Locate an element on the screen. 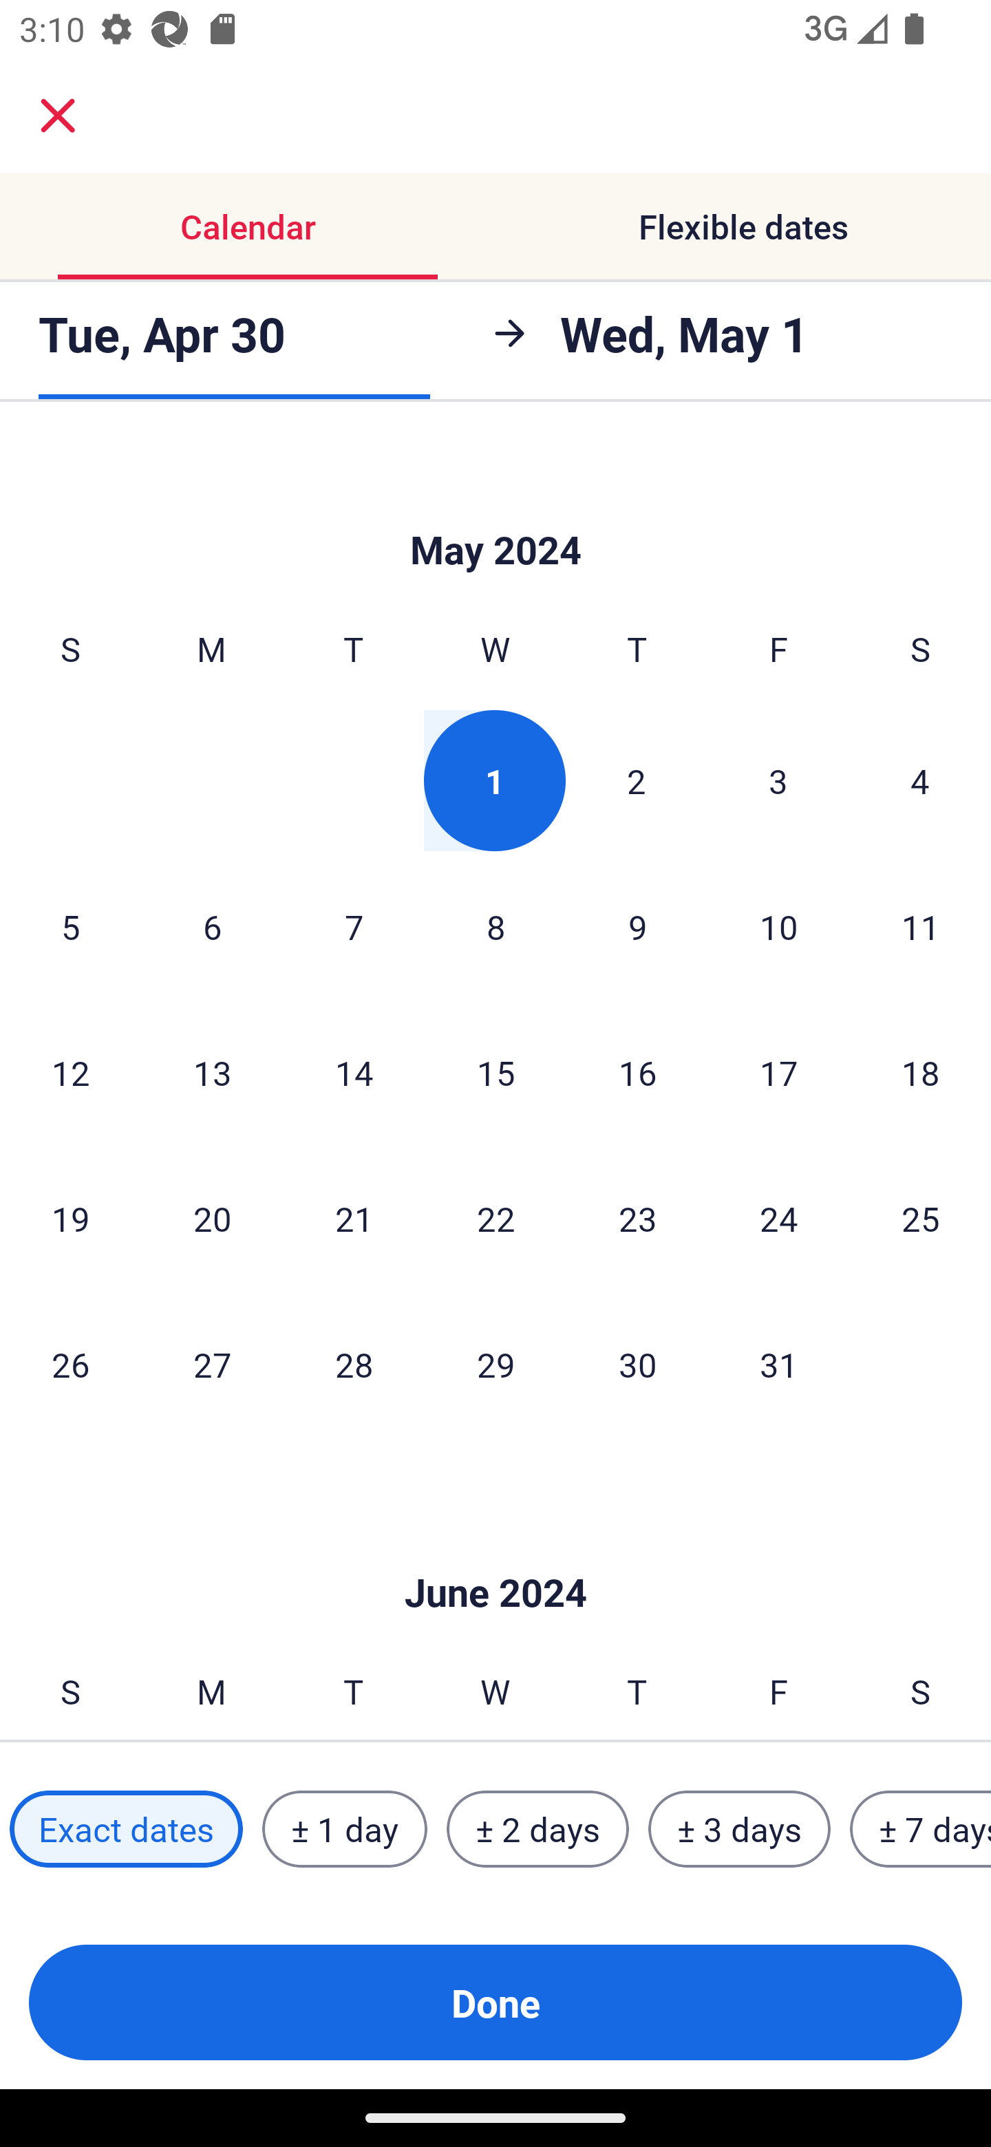  ± 1 day is located at coordinates (344, 1829).